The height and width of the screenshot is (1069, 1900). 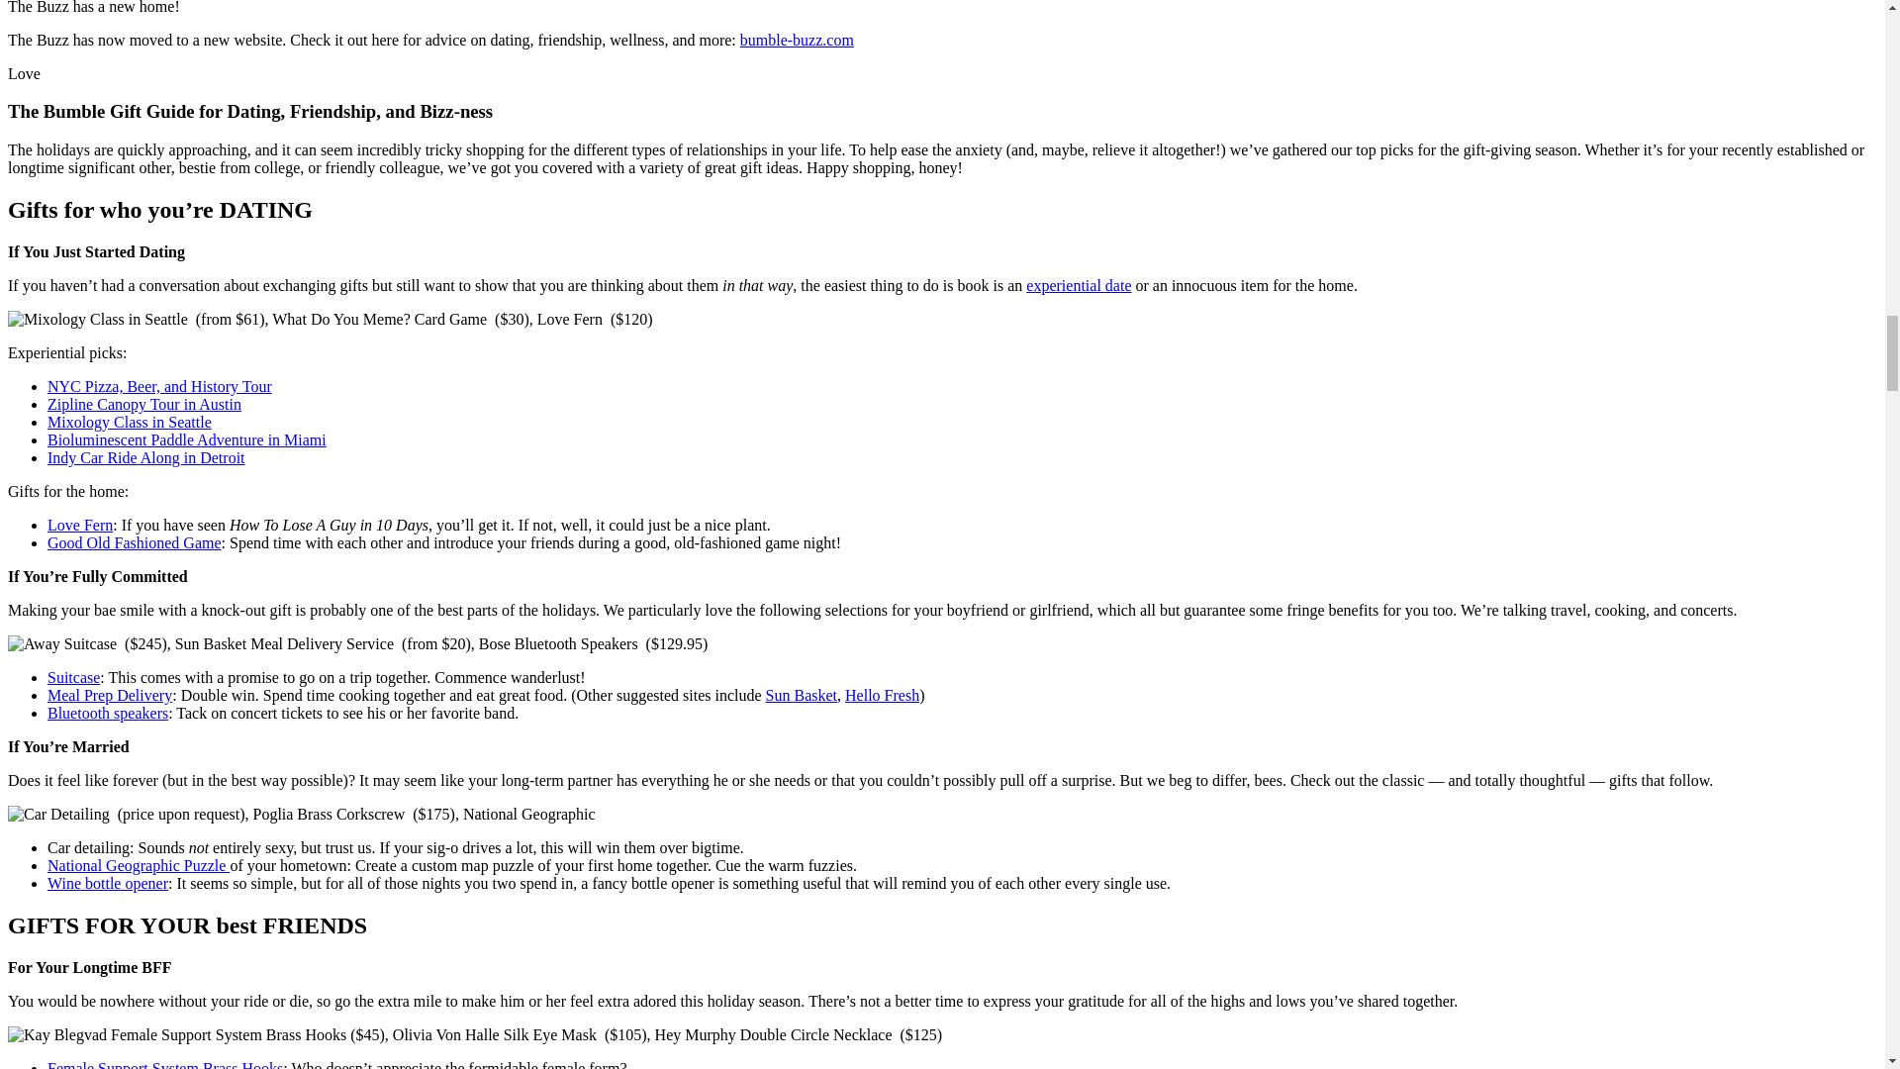 What do you see at coordinates (797, 40) in the screenshot?
I see `bumble-buzz.com` at bounding box center [797, 40].